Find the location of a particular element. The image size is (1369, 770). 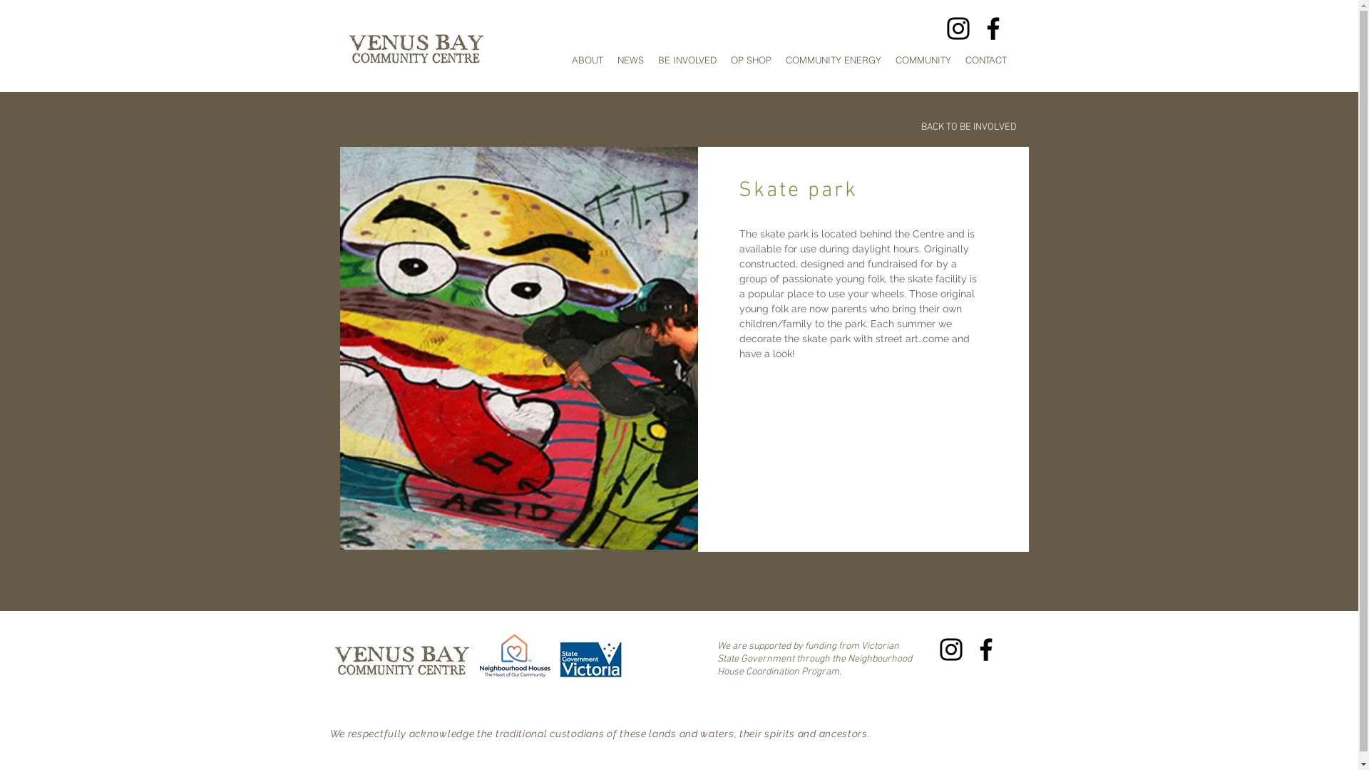

COMMUNITY ENERGY is located at coordinates (834, 60).